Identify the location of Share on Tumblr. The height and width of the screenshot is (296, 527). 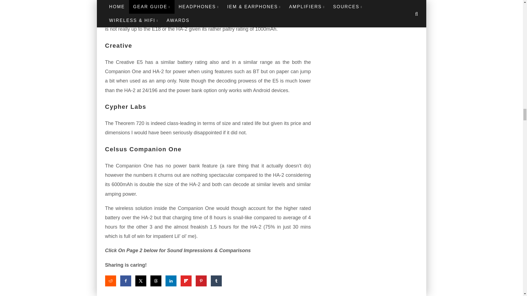
(216, 281).